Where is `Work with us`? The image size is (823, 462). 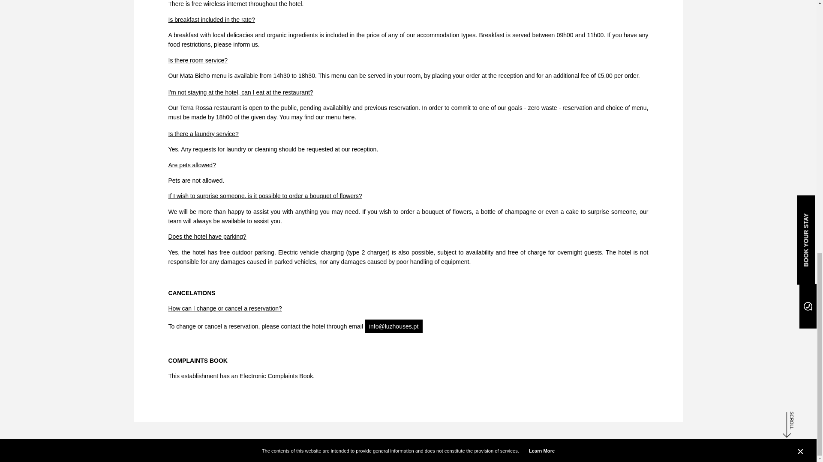 Work with us is located at coordinates (150, 450).